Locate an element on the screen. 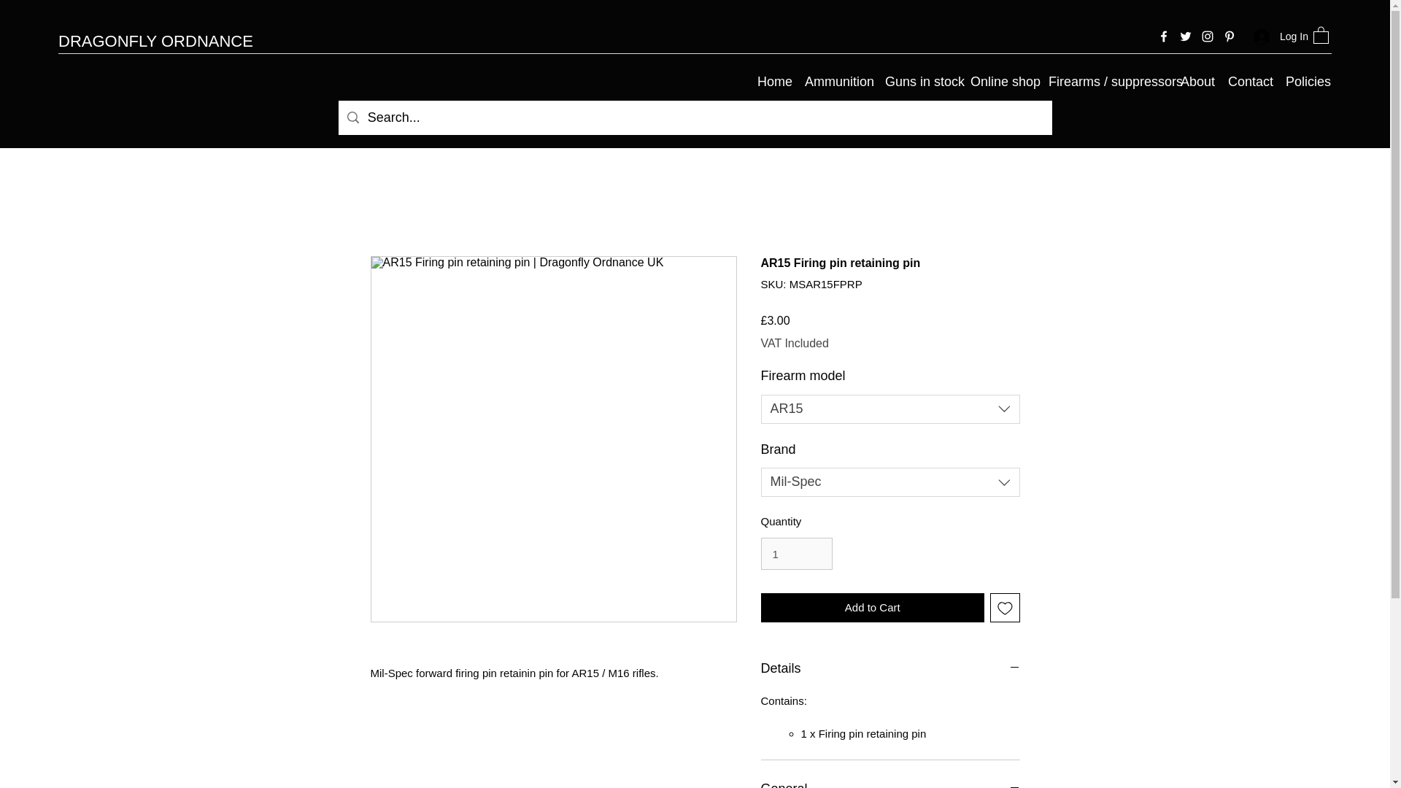 The image size is (1401, 788). Home is located at coordinates (773, 82).